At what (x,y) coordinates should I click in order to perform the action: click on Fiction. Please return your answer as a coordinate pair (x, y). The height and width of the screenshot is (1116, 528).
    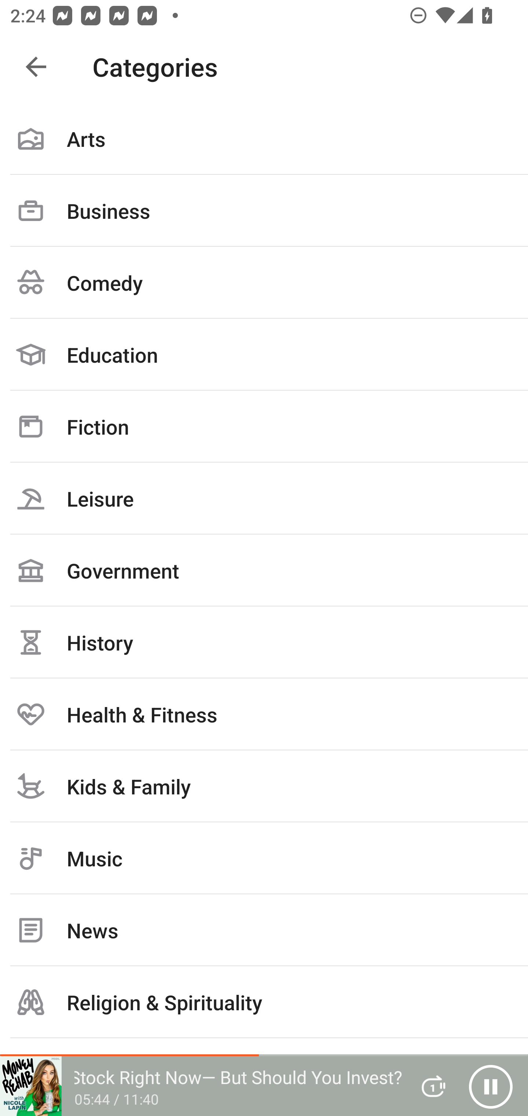
    Looking at the image, I should click on (264, 426).